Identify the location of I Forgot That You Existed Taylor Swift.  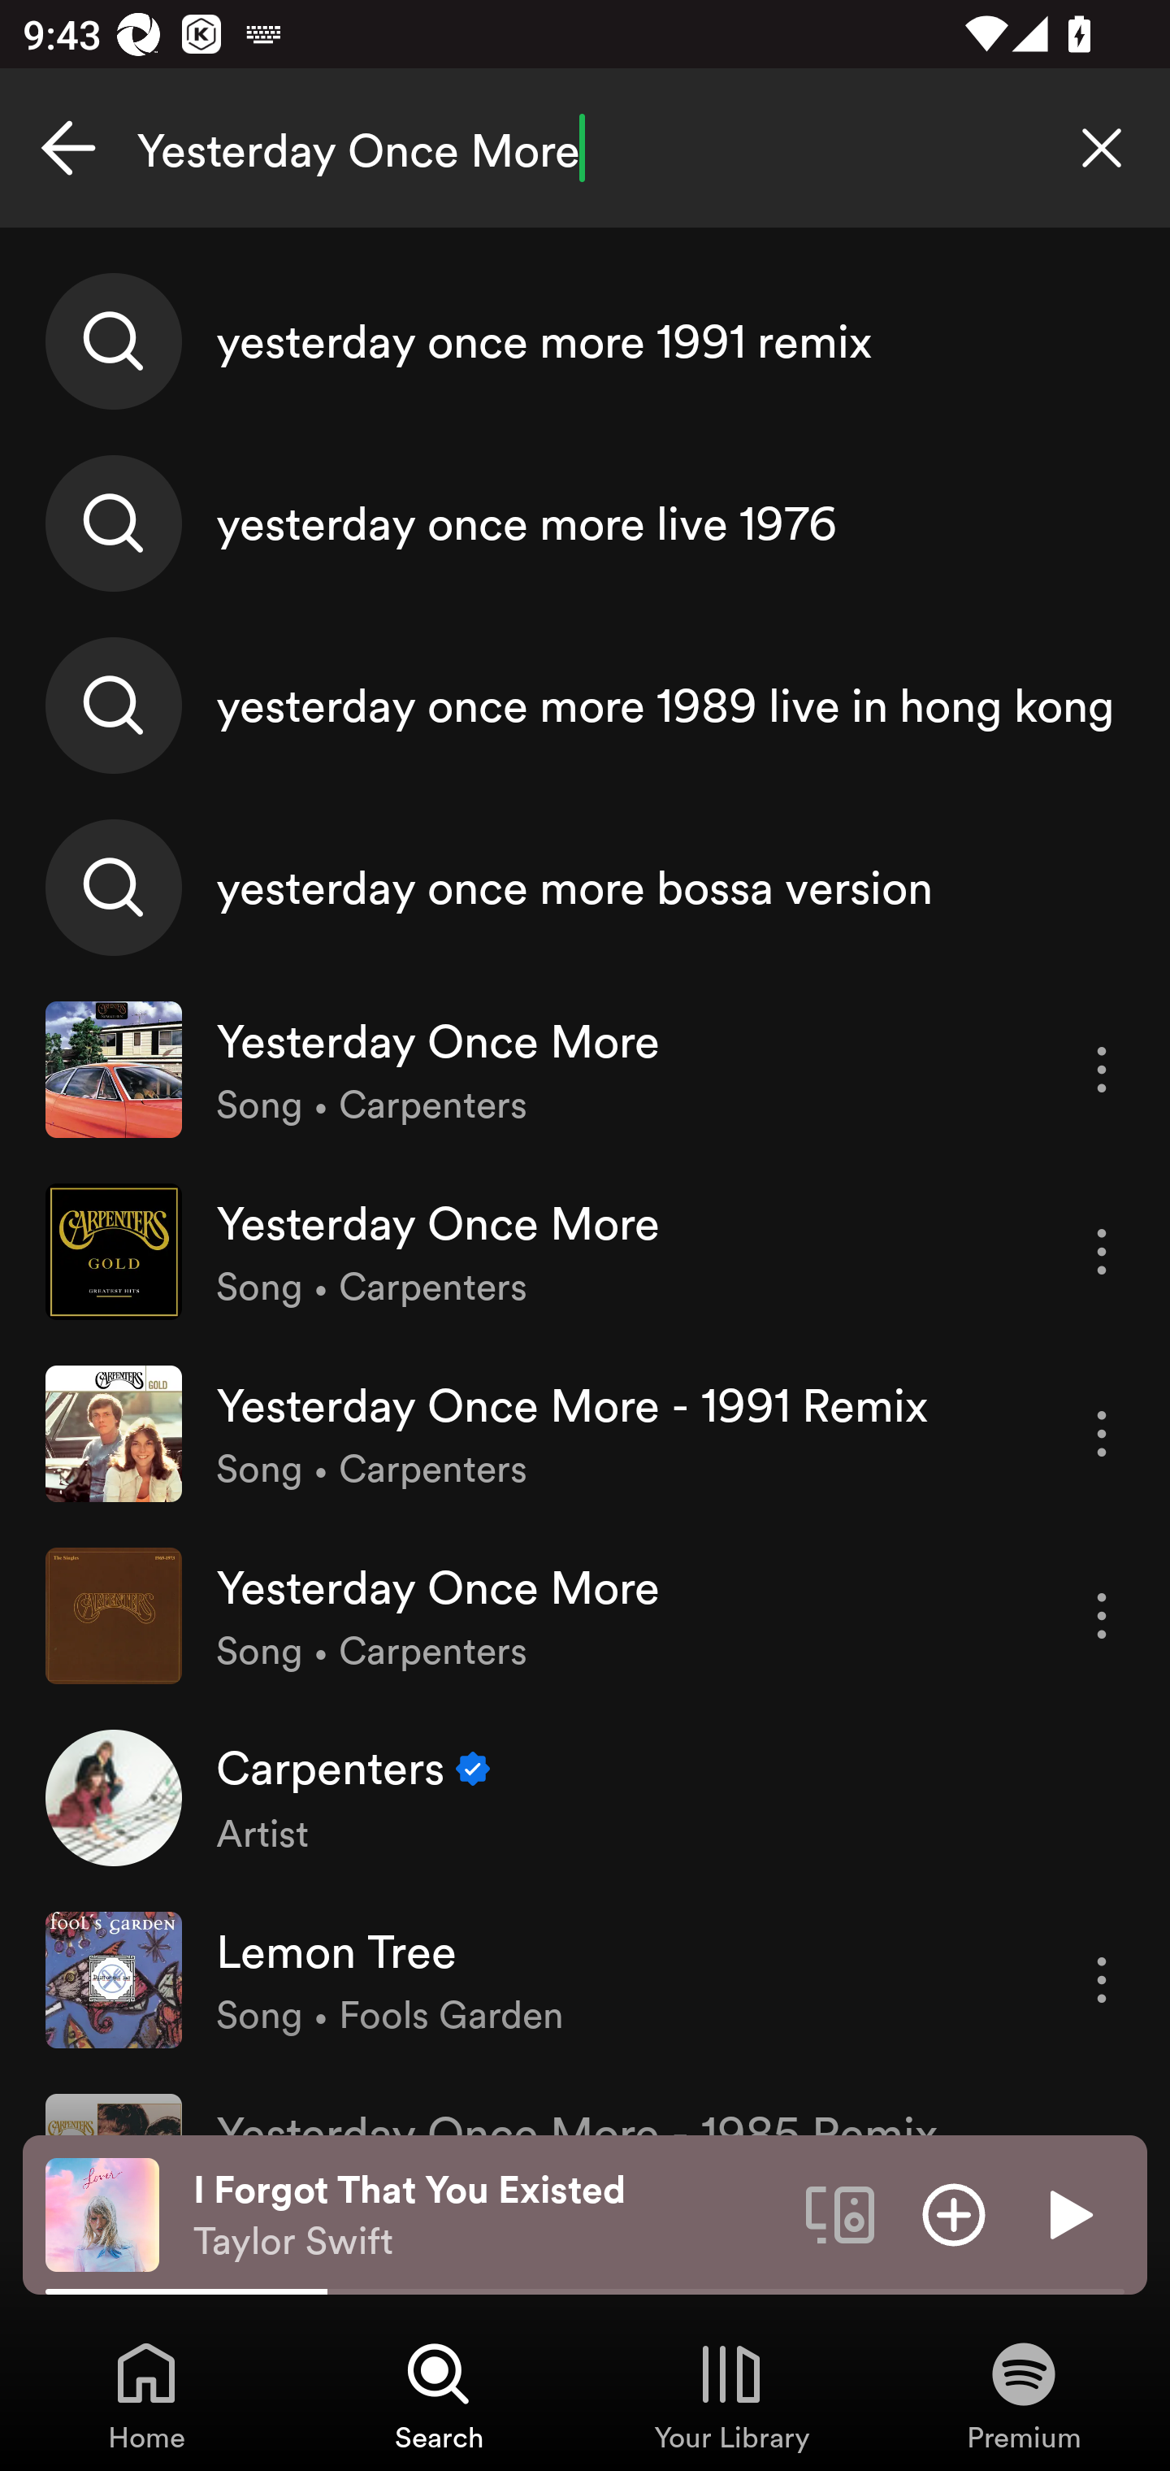
(487, 2215).